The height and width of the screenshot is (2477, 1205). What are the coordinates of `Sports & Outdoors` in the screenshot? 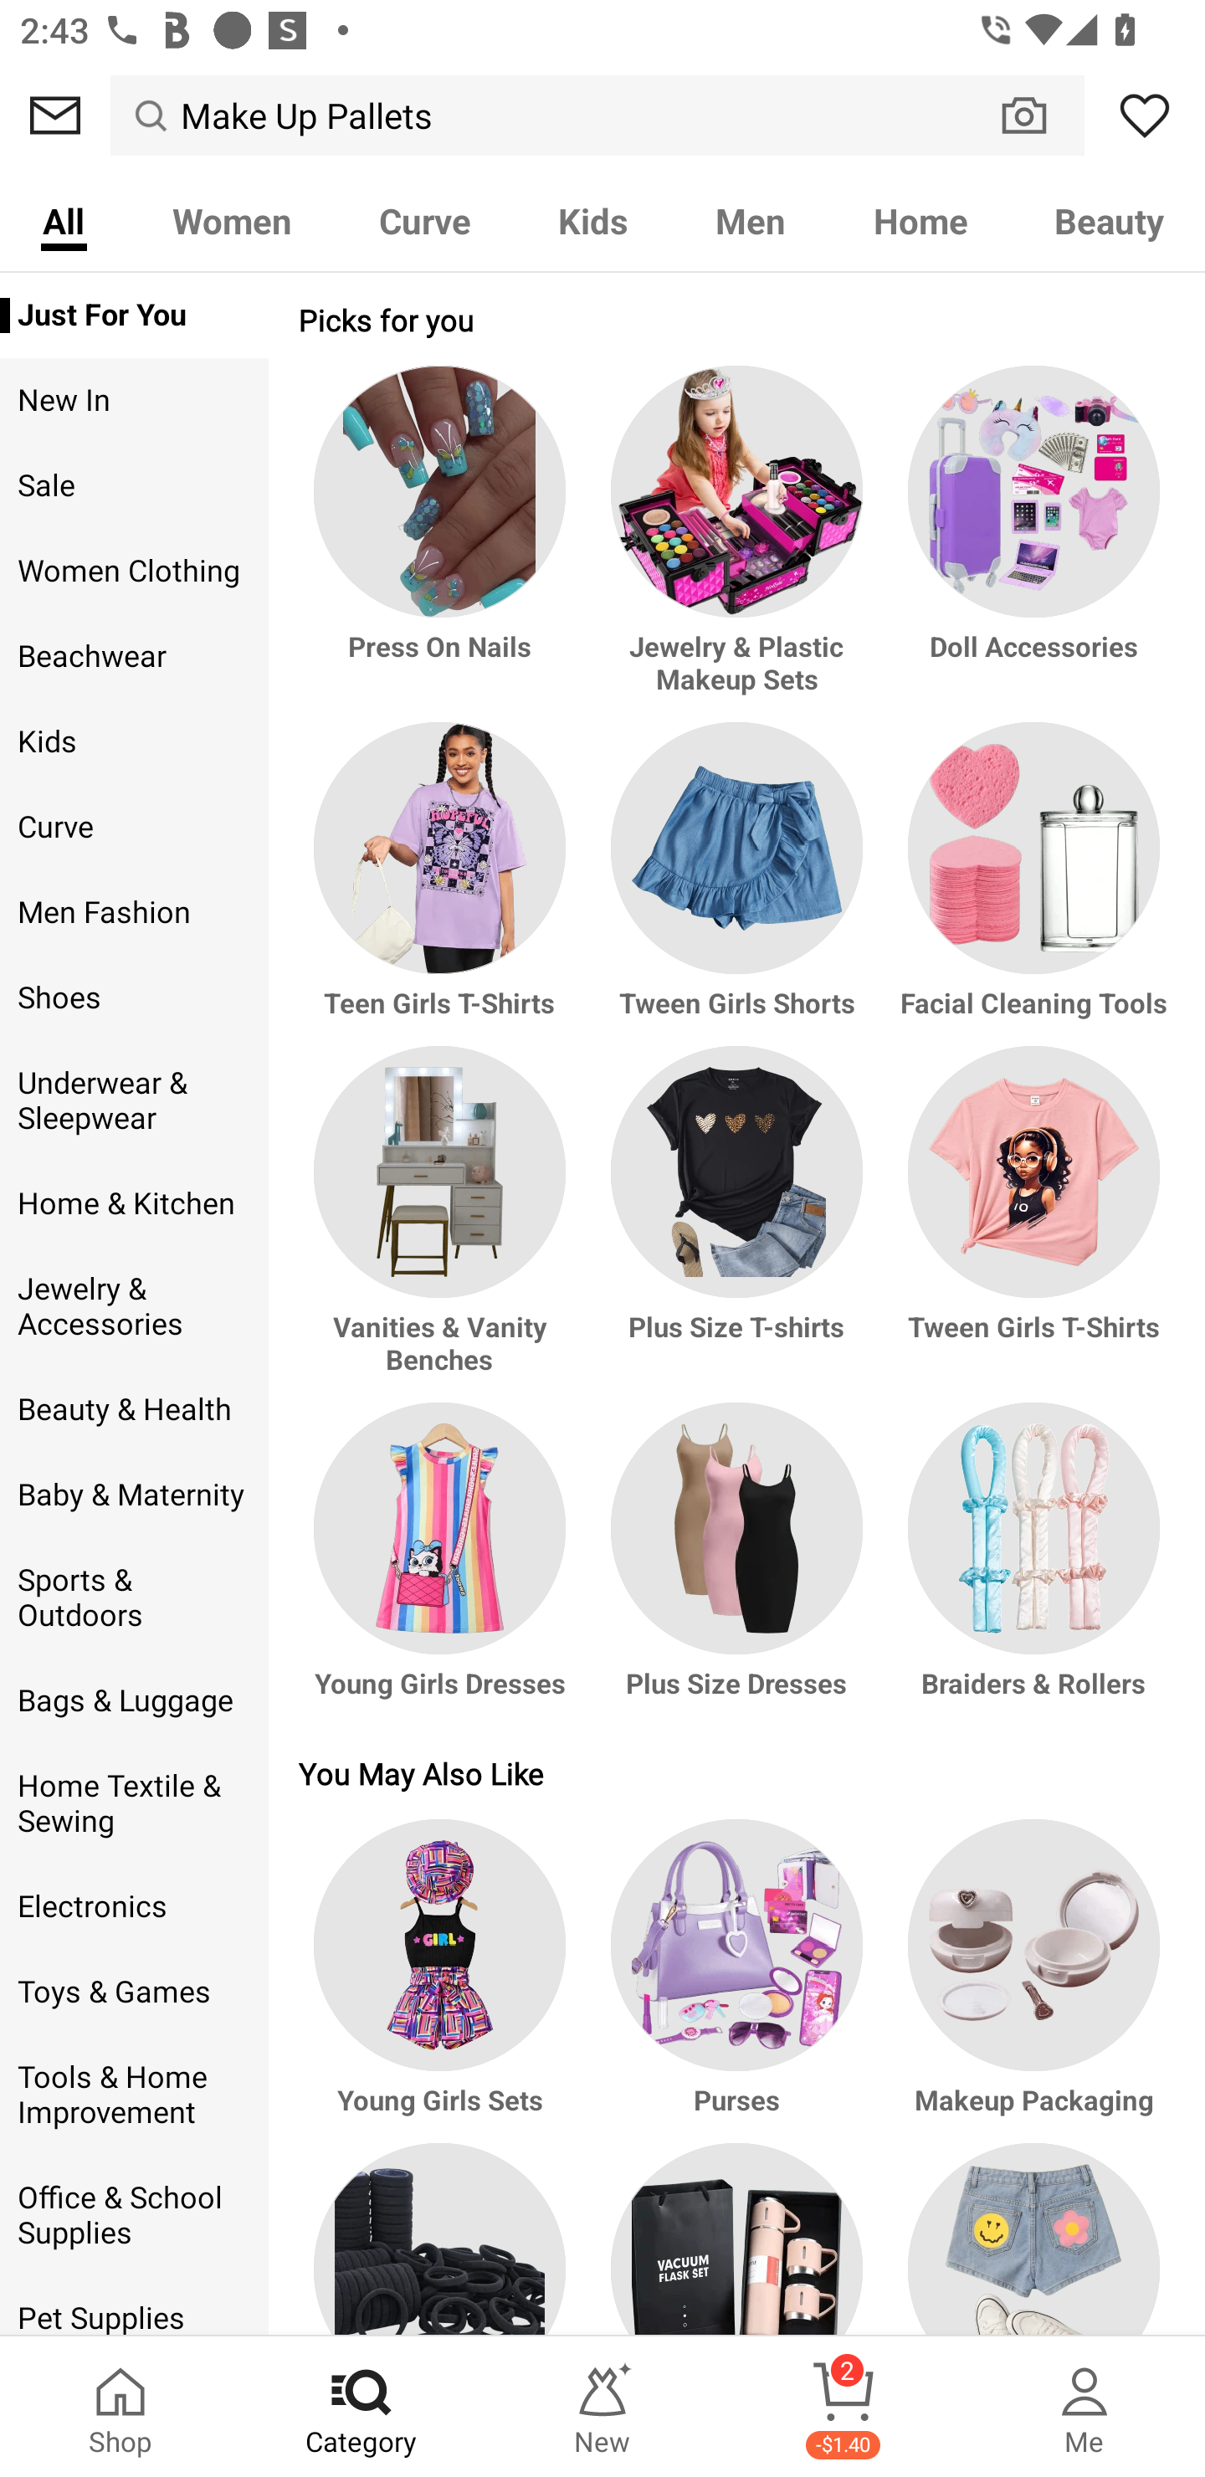 It's located at (134, 1598).